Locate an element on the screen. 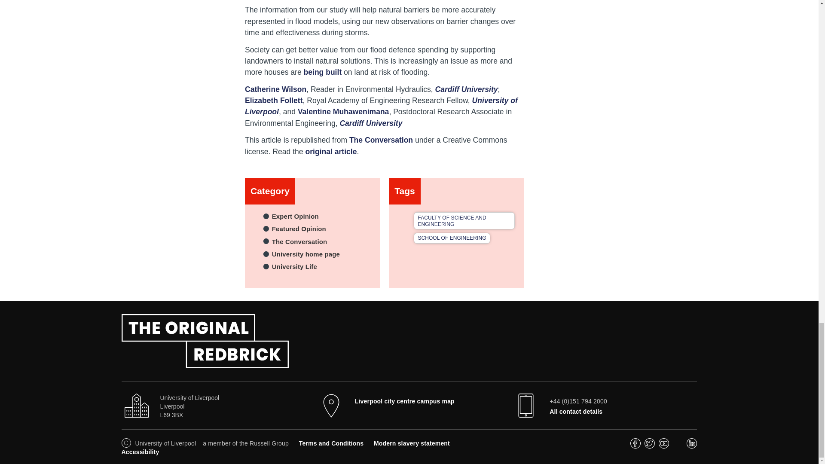  Maps is located at coordinates (404, 401).